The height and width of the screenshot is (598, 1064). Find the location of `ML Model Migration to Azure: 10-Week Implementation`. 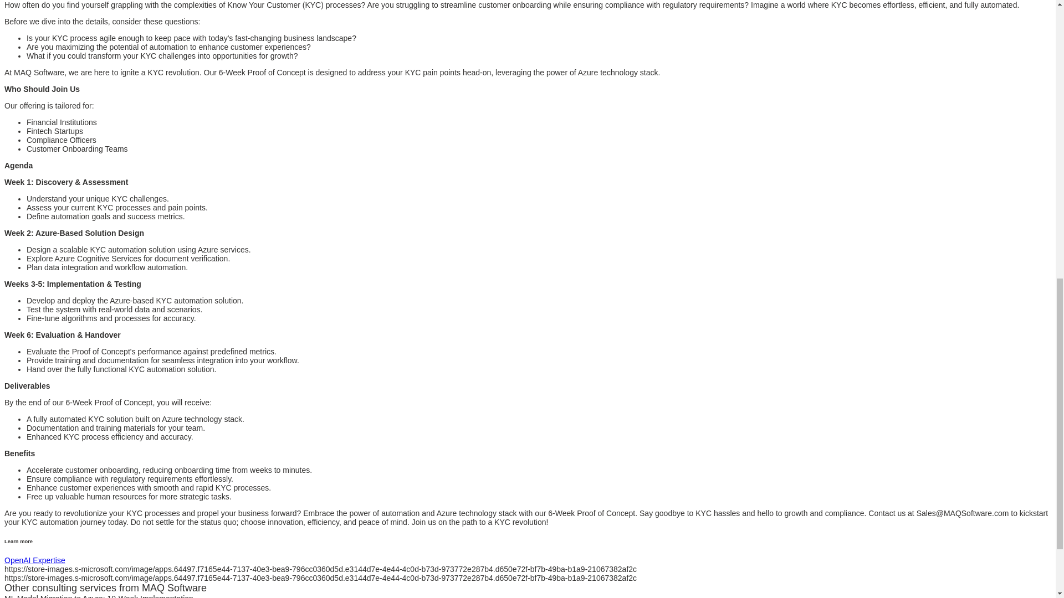

ML Model Migration to Azure: 10-Week Implementation is located at coordinates (99, 596).